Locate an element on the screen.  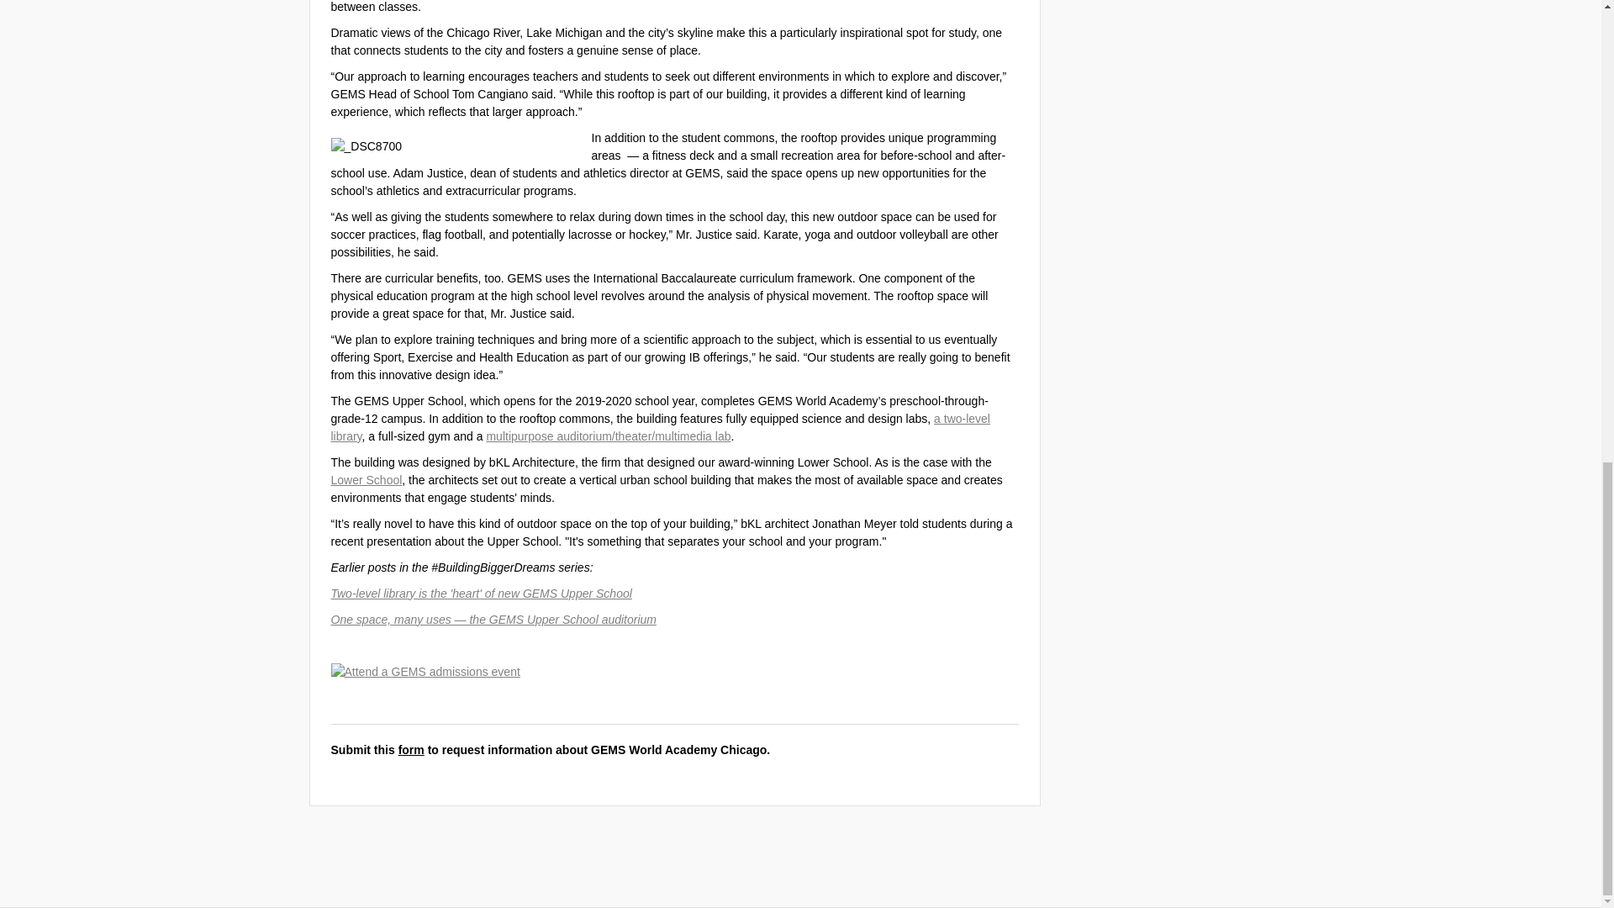
a two-level library is located at coordinates (661, 426).